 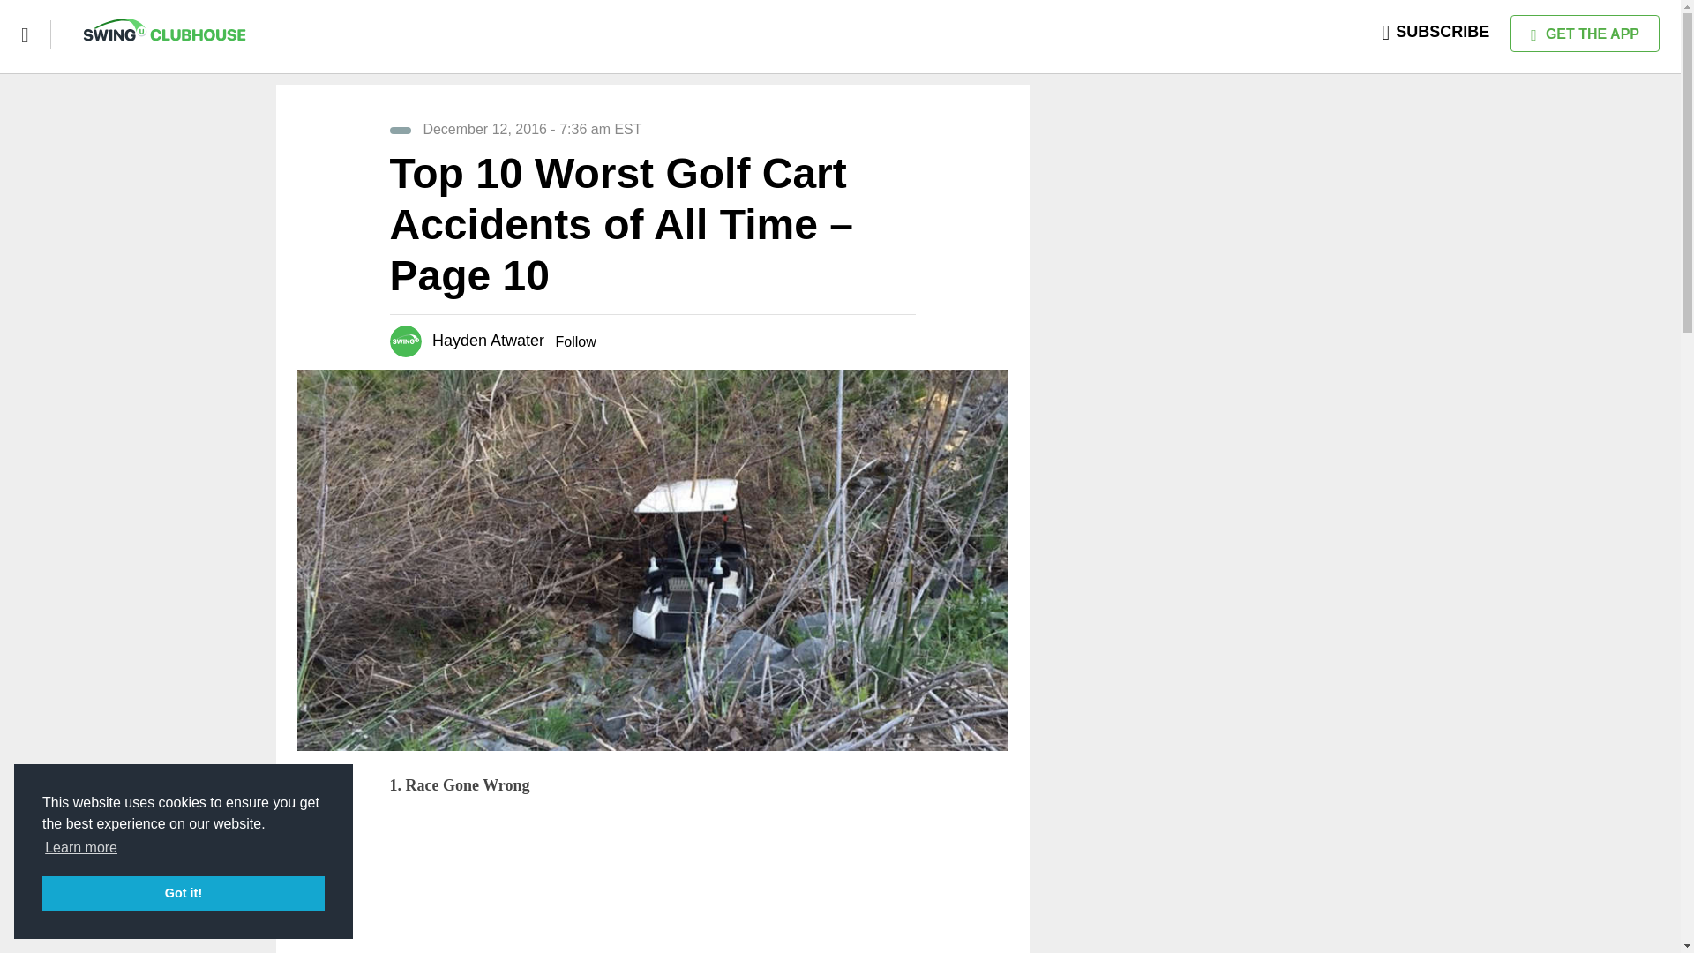 What do you see at coordinates (575, 342) in the screenshot?
I see `Follow` at bounding box center [575, 342].